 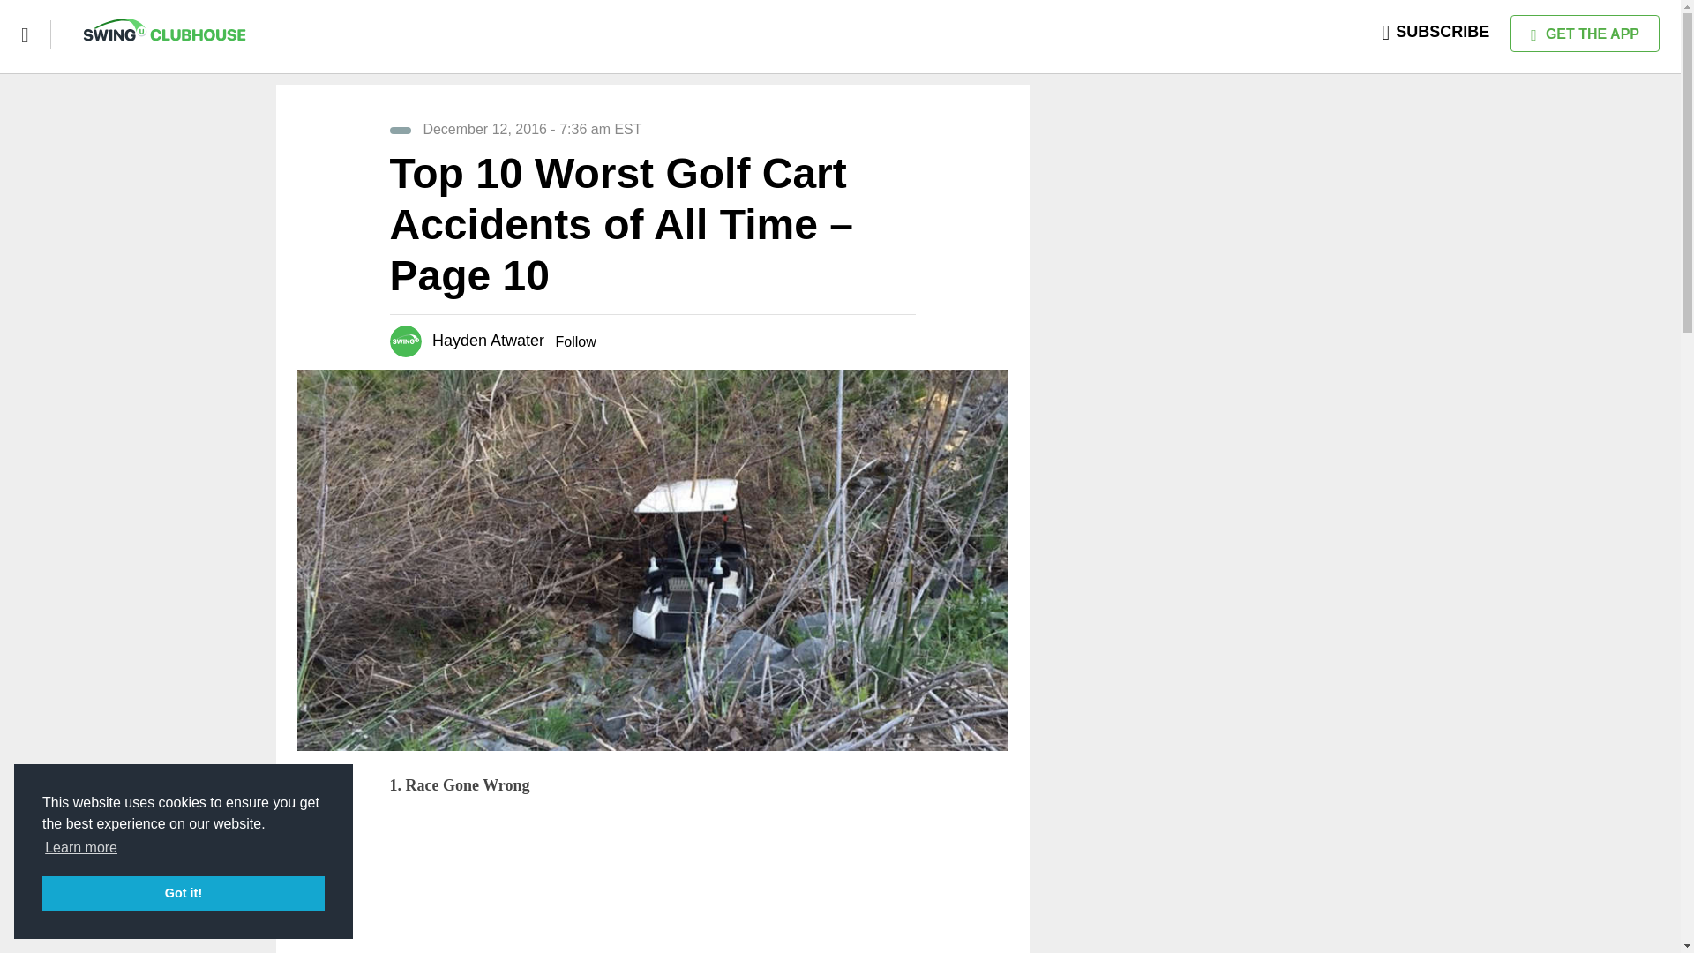 What do you see at coordinates (575, 342) in the screenshot?
I see `Follow` at bounding box center [575, 342].